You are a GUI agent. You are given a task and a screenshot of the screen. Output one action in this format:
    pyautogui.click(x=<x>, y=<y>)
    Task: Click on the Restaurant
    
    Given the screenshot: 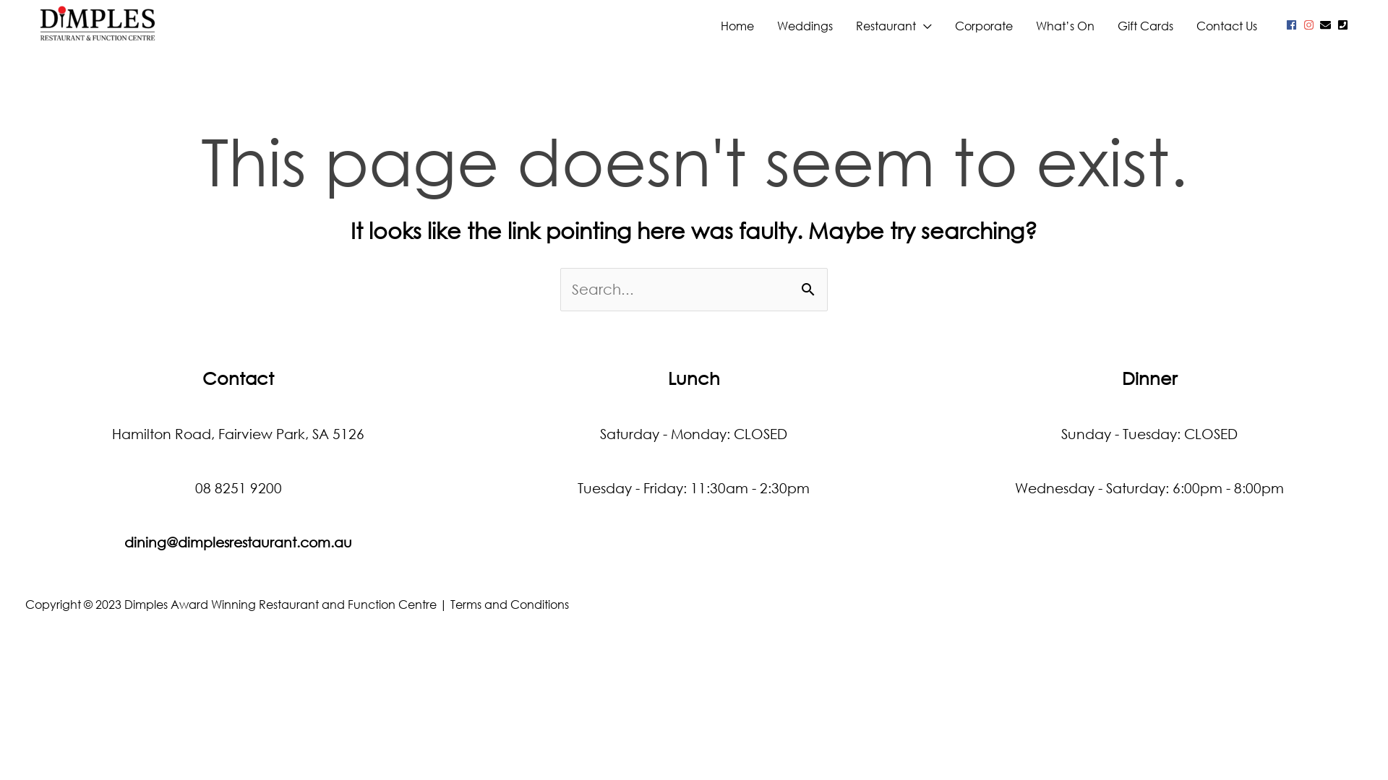 What is the action you would take?
    pyautogui.click(x=894, y=26)
    